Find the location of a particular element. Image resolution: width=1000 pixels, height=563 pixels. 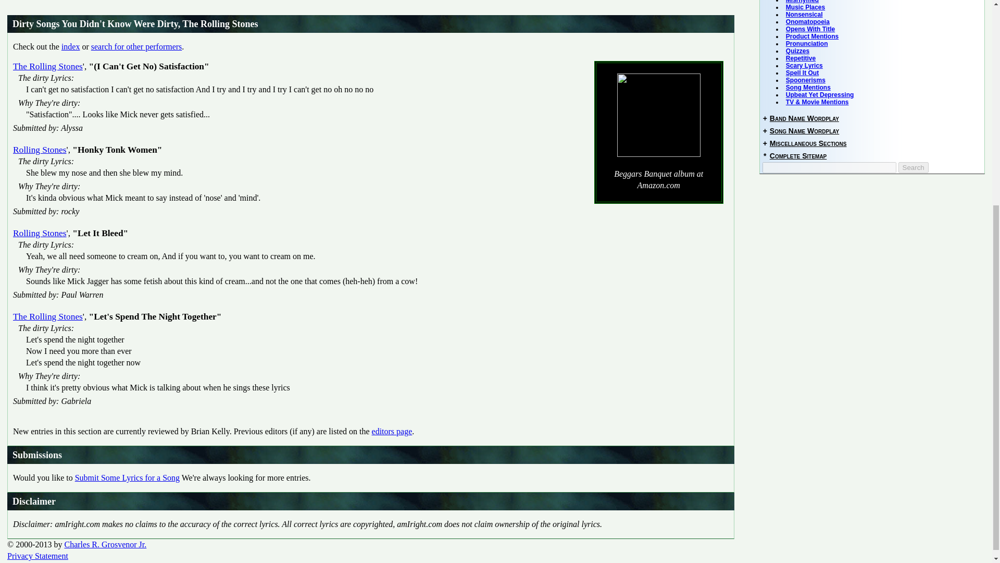

editors page is located at coordinates (392, 431).